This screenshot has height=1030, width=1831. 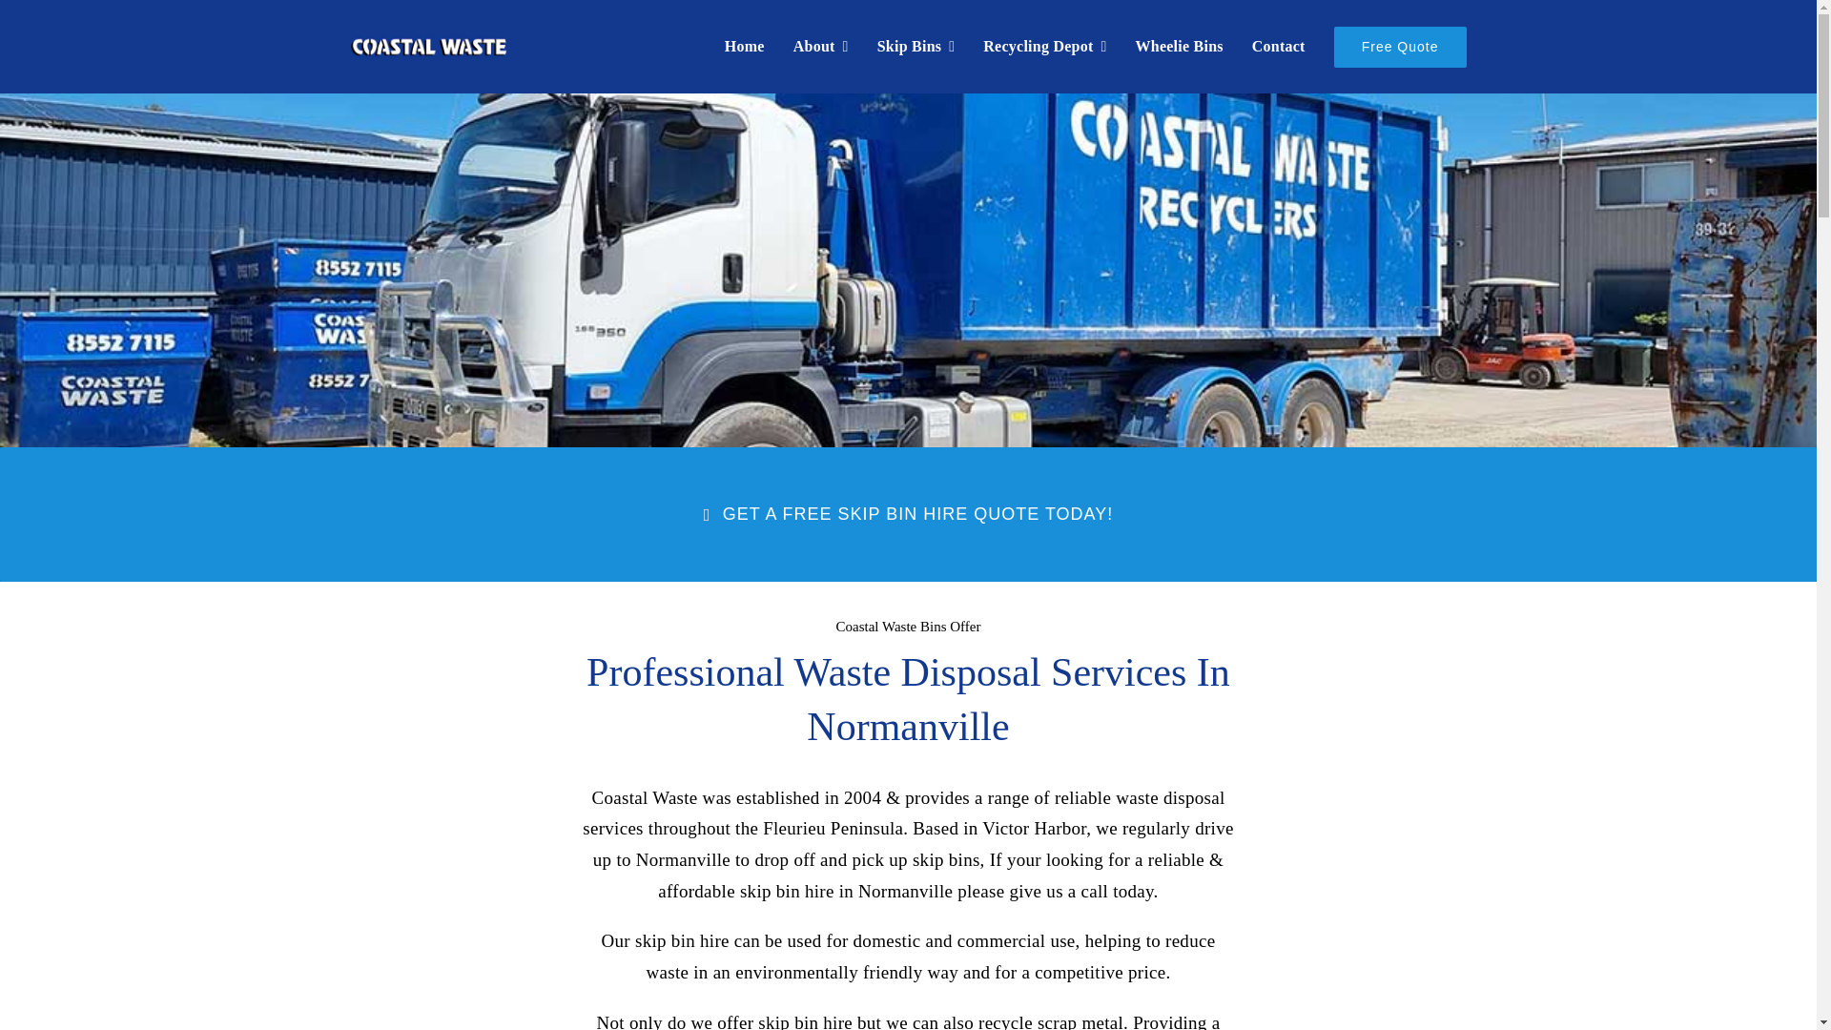 I want to click on About, so click(x=820, y=47).